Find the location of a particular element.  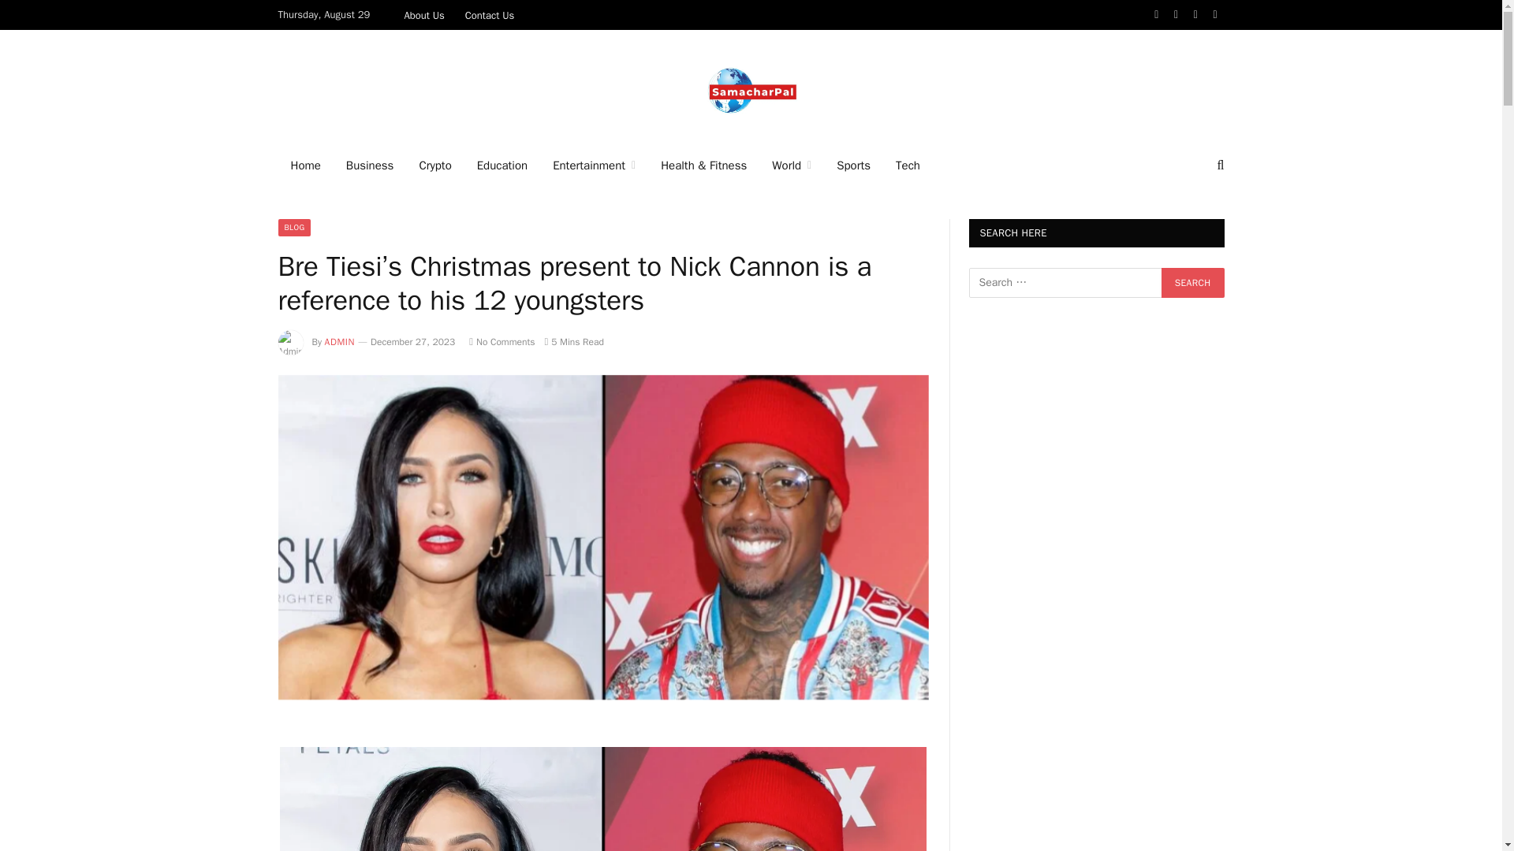

About Us is located at coordinates (424, 14).